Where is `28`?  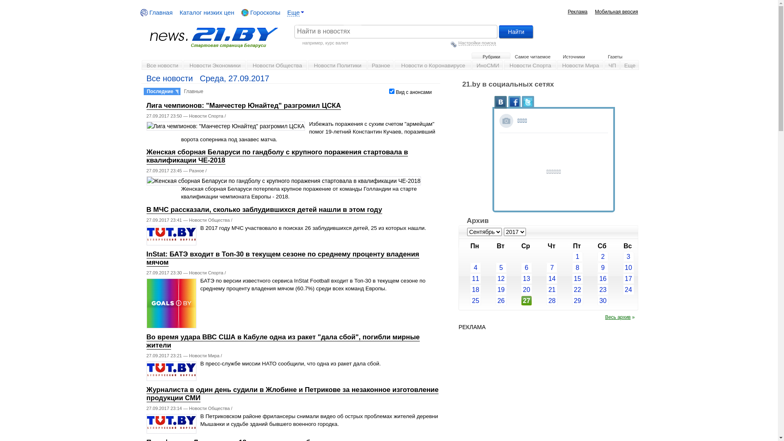 28 is located at coordinates (545, 301).